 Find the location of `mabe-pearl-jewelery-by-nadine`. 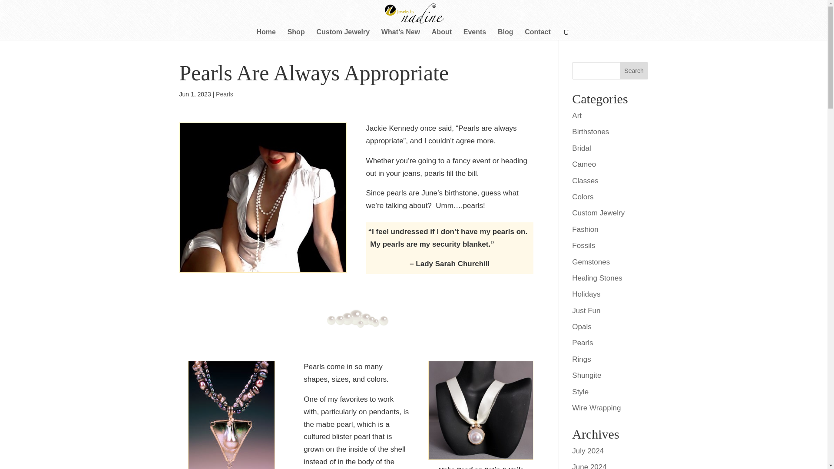

mabe-pearl-jewelery-by-nadine is located at coordinates (480, 410).